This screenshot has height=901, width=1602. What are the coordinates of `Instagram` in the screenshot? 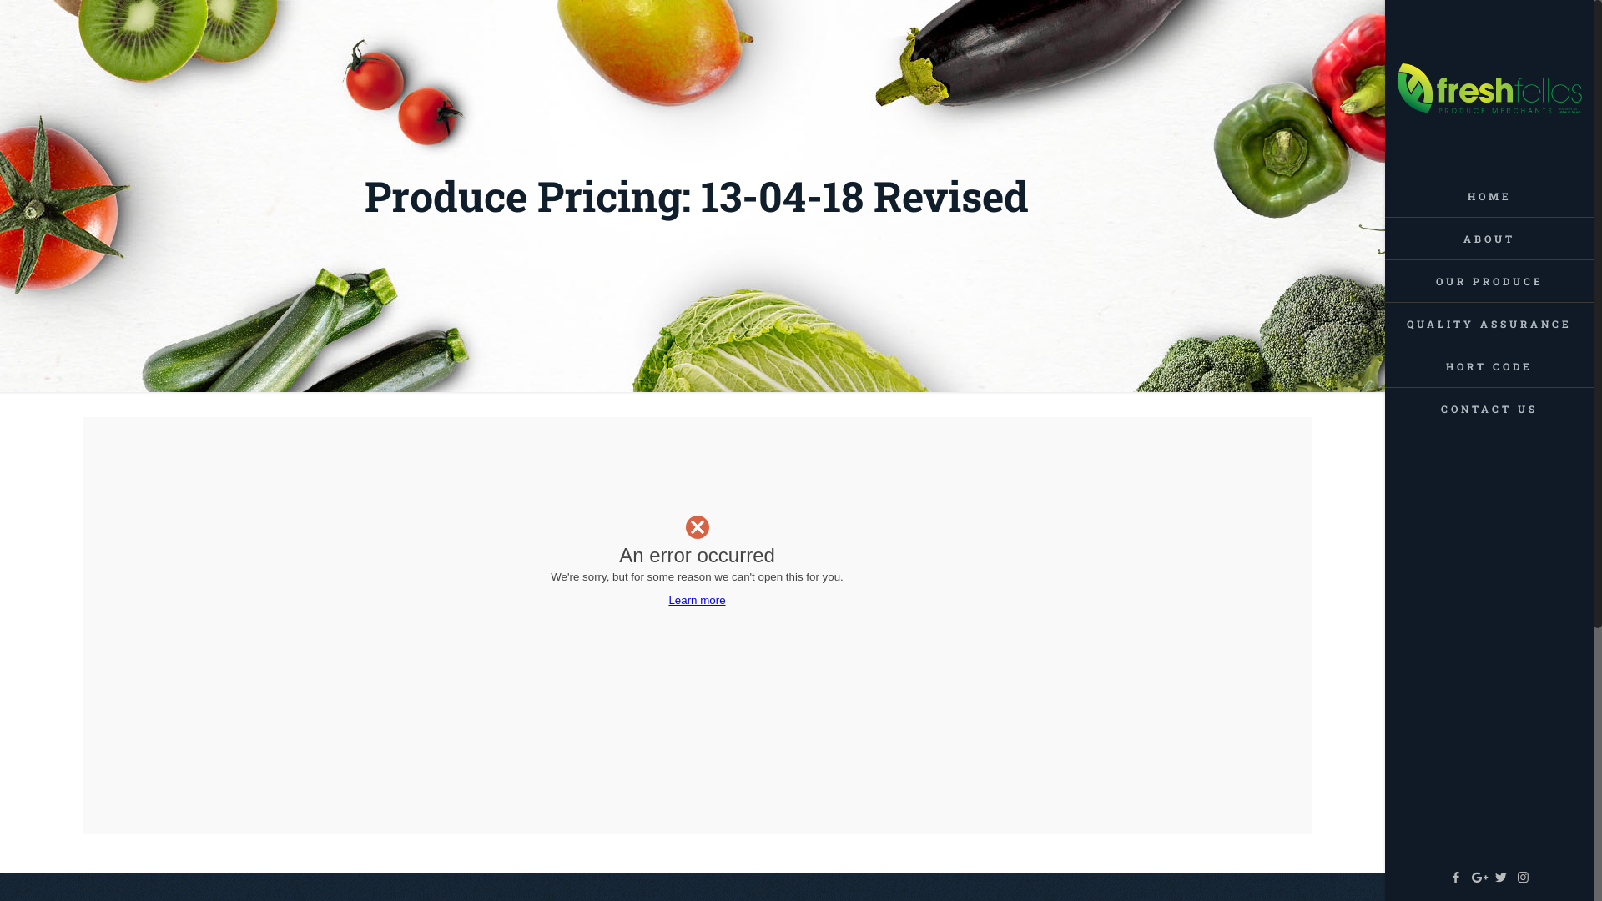 It's located at (1524, 878).